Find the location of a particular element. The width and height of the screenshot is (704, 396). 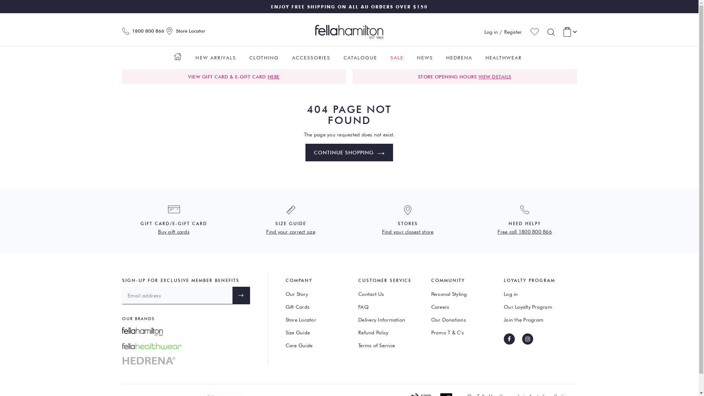

Terms of Service is located at coordinates (389, 345).